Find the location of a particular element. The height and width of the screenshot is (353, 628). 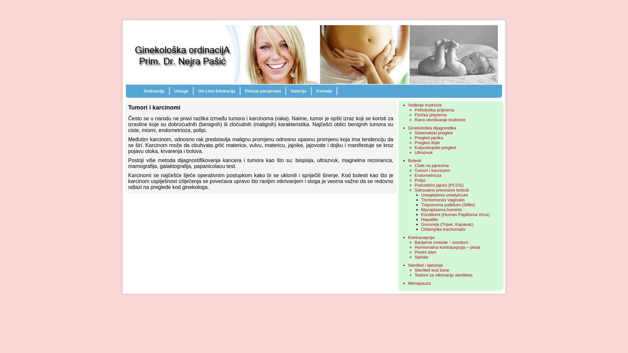

Kolposkopski pregled is located at coordinates (436, 148).